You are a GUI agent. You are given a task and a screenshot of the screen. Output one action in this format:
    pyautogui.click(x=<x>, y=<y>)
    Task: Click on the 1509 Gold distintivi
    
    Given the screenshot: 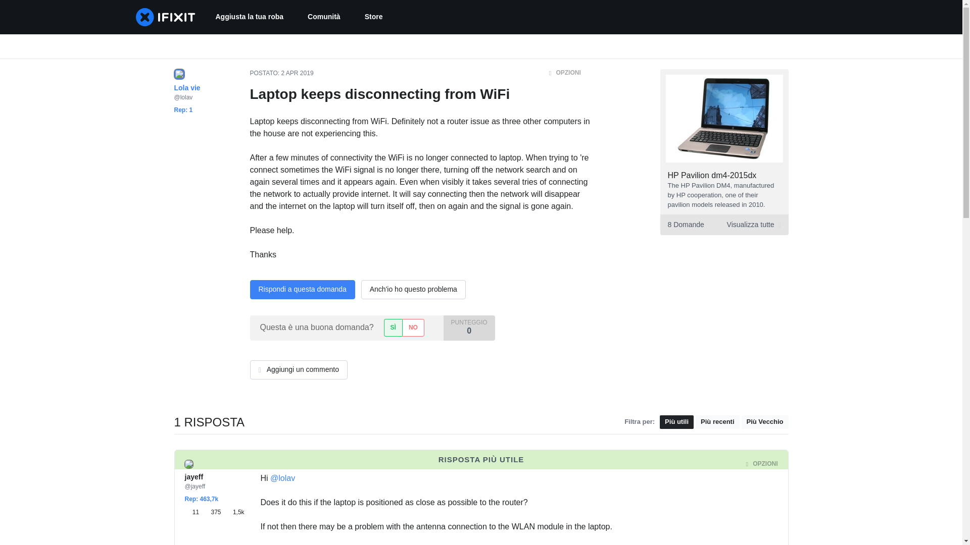 What is the action you would take?
    pyautogui.click(x=298, y=369)
    